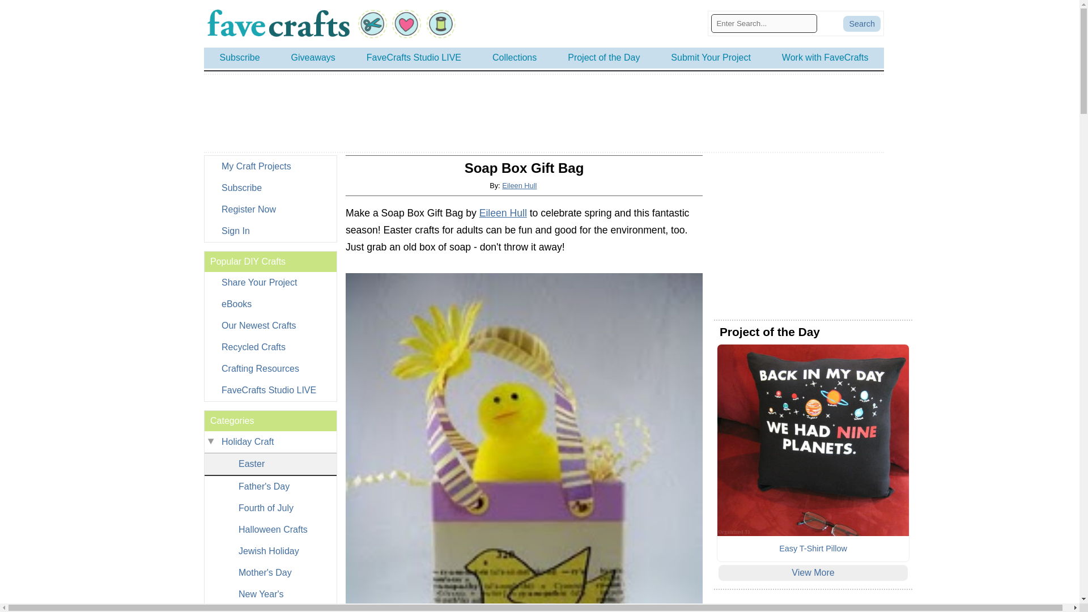 The image size is (1088, 612). What do you see at coordinates (270, 210) in the screenshot?
I see `Register Now` at bounding box center [270, 210].